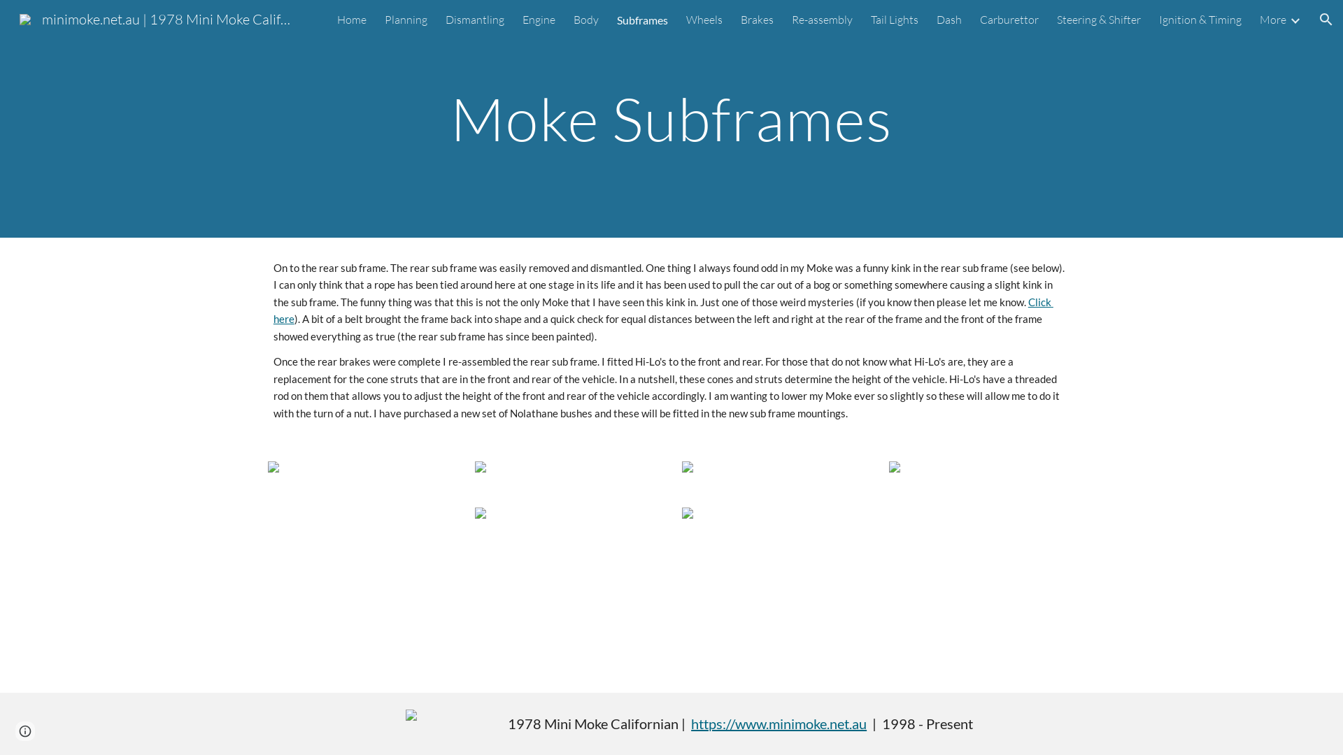  What do you see at coordinates (757, 20) in the screenshot?
I see `Brakes` at bounding box center [757, 20].